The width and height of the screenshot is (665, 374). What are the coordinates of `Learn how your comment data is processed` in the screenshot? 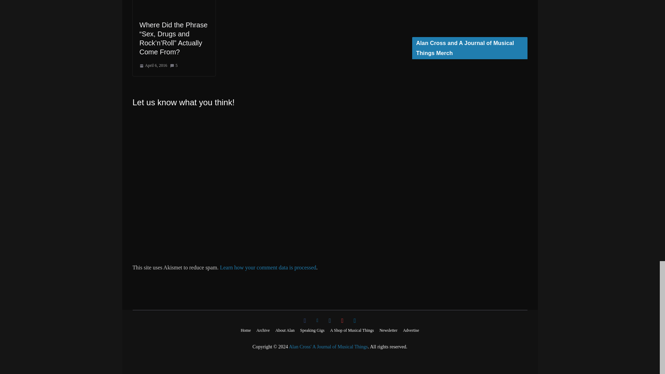 It's located at (268, 267).